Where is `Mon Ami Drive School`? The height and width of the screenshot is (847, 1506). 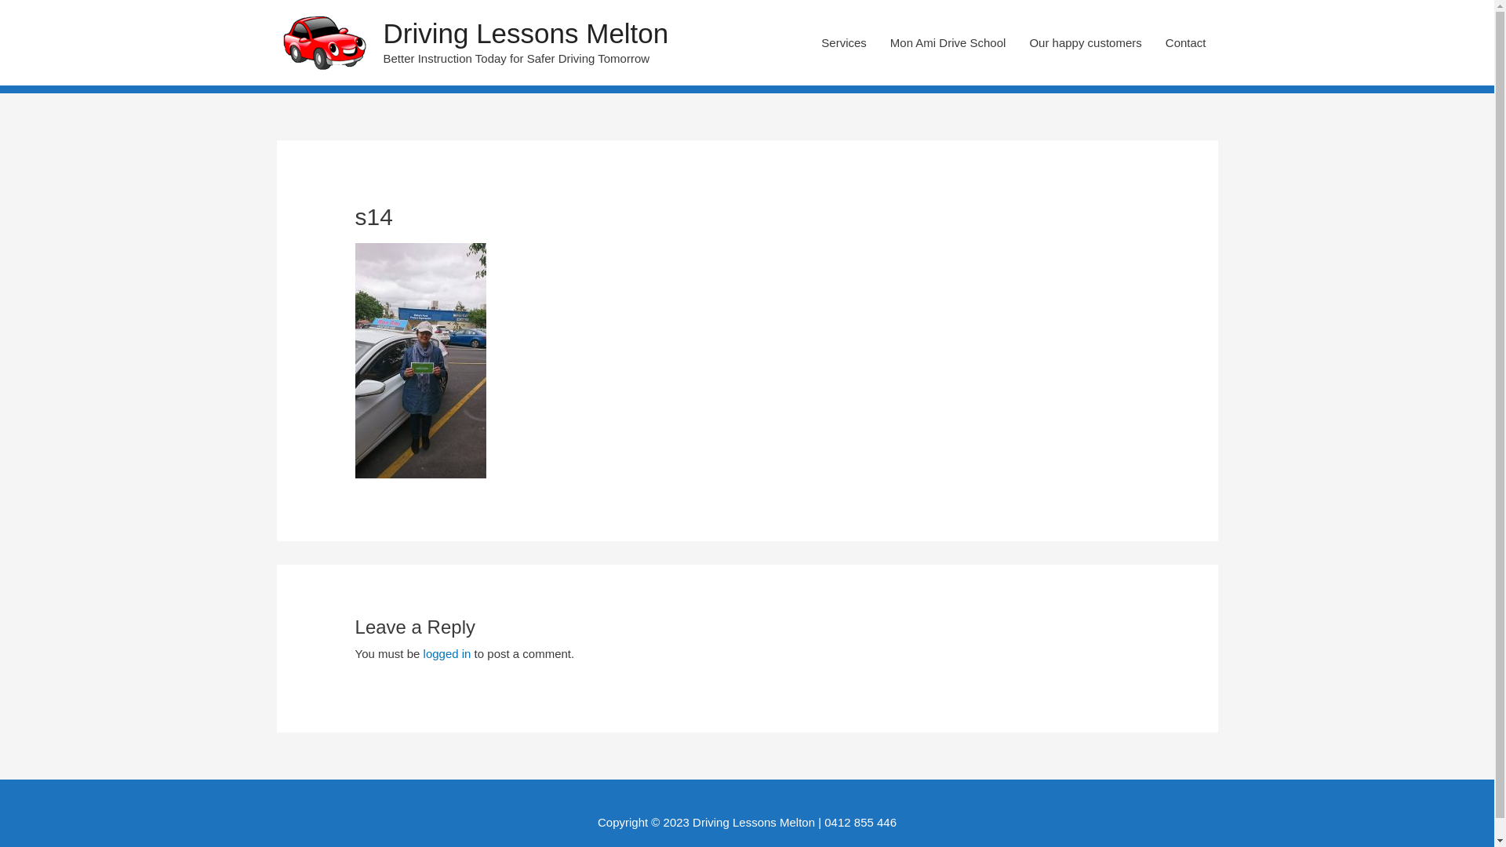 Mon Ami Drive School is located at coordinates (948, 42).